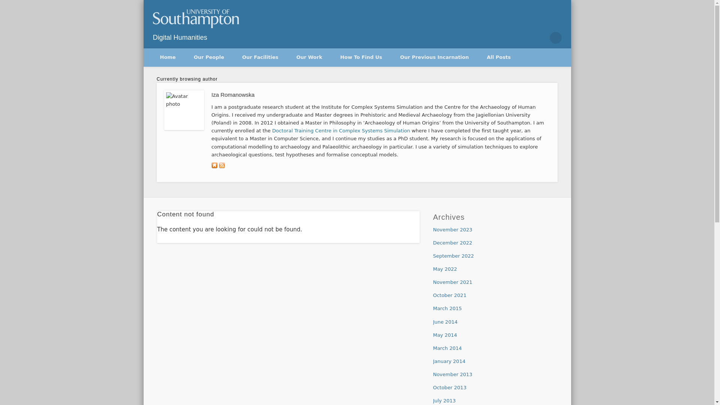  I want to click on Search, so click(6, 4).